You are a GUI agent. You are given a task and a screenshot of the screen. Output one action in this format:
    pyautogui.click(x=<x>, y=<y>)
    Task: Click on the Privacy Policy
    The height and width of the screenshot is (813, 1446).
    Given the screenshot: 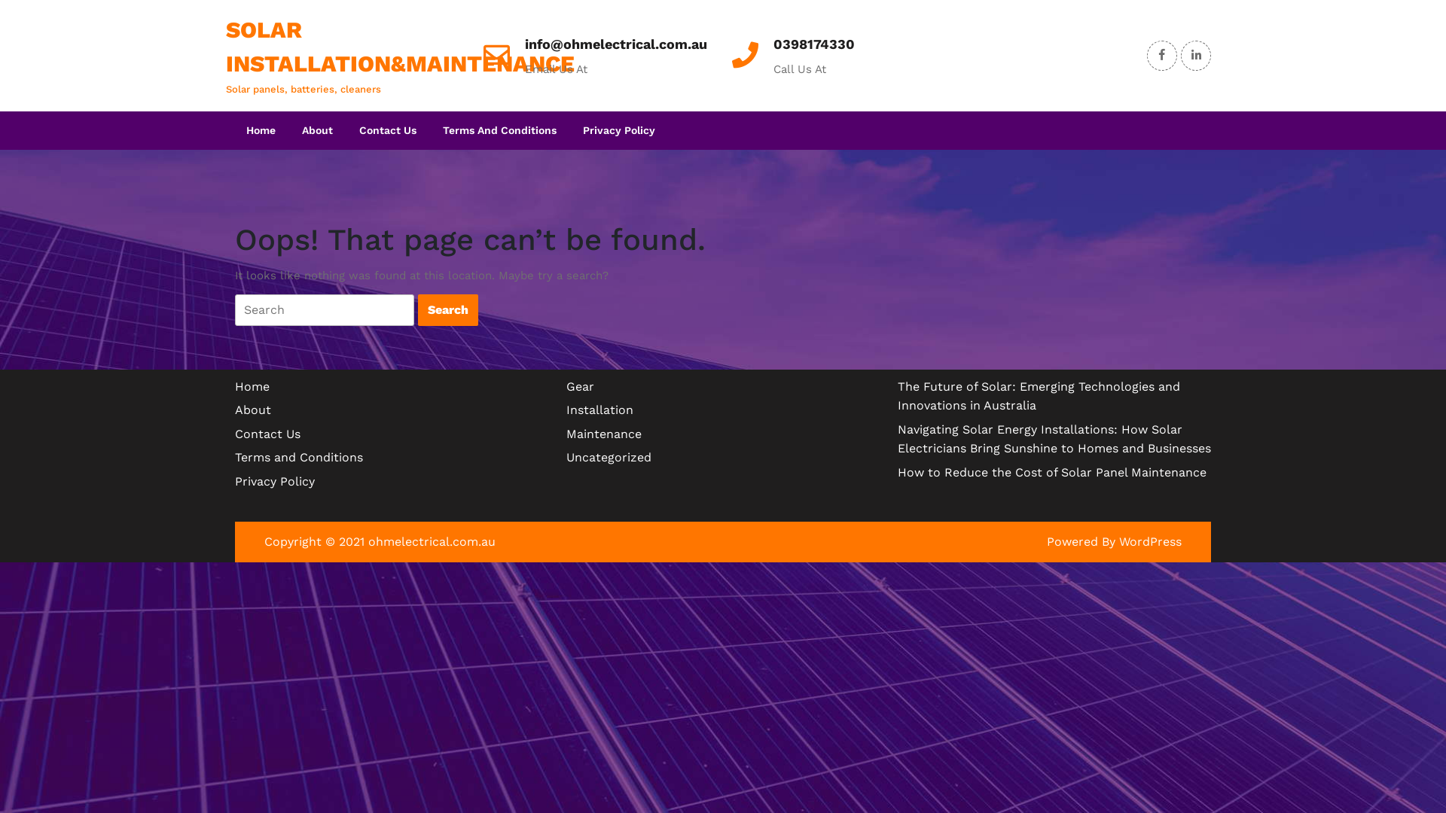 What is the action you would take?
    pyautogui.click(x=619, y=131)
    